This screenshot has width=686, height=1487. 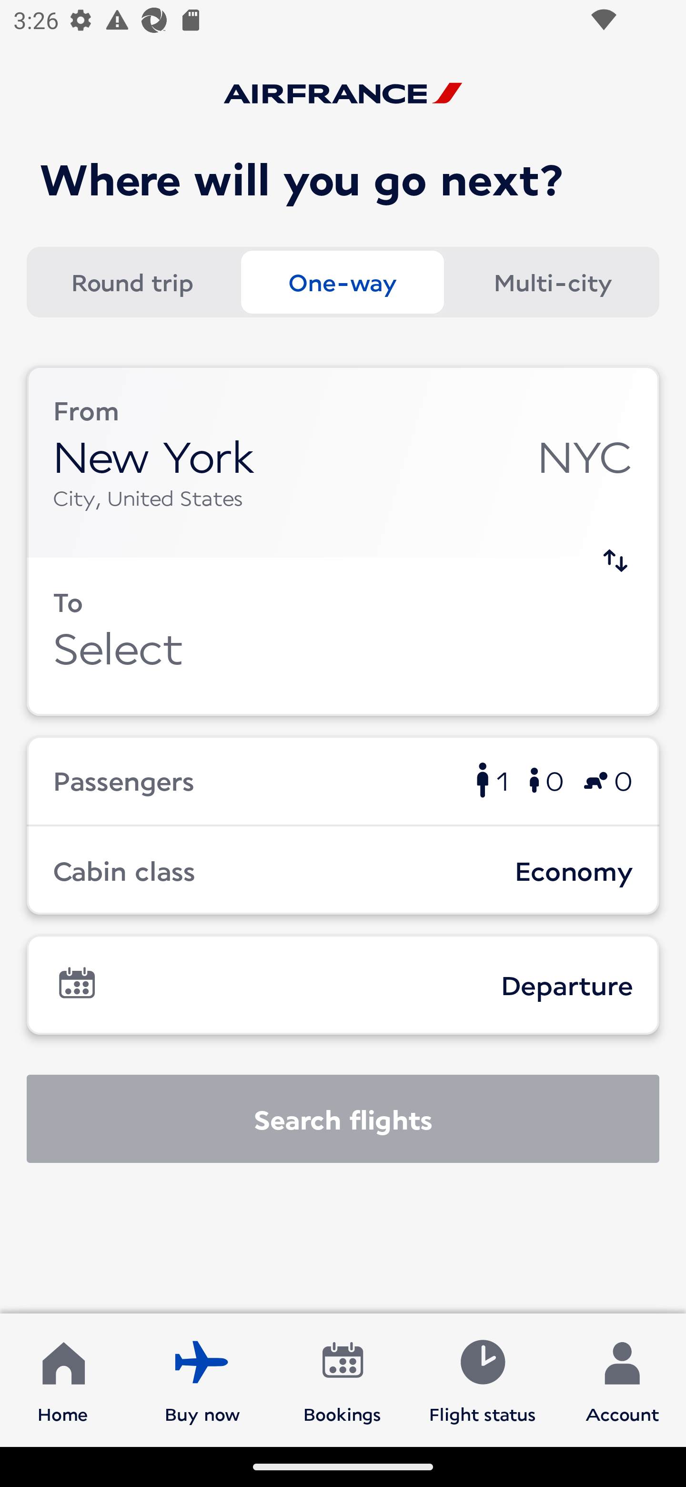 I want to click on Cabin class Economy, so click(x=343, y=870).